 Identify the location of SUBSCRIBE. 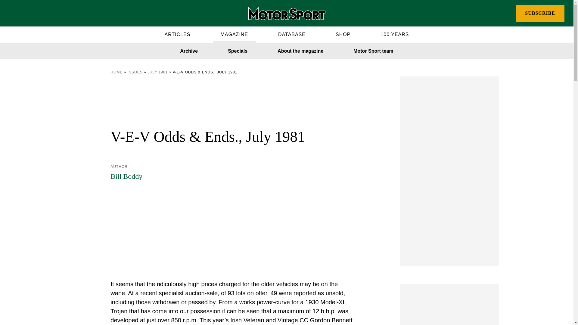
(540, 13).